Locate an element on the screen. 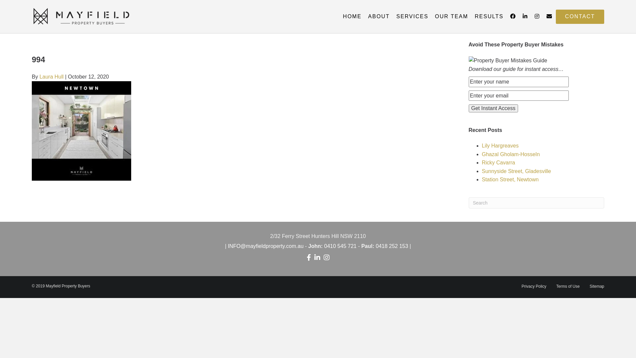 The image size is (636, 358). RESULTS is located at coordinates (489, 17).